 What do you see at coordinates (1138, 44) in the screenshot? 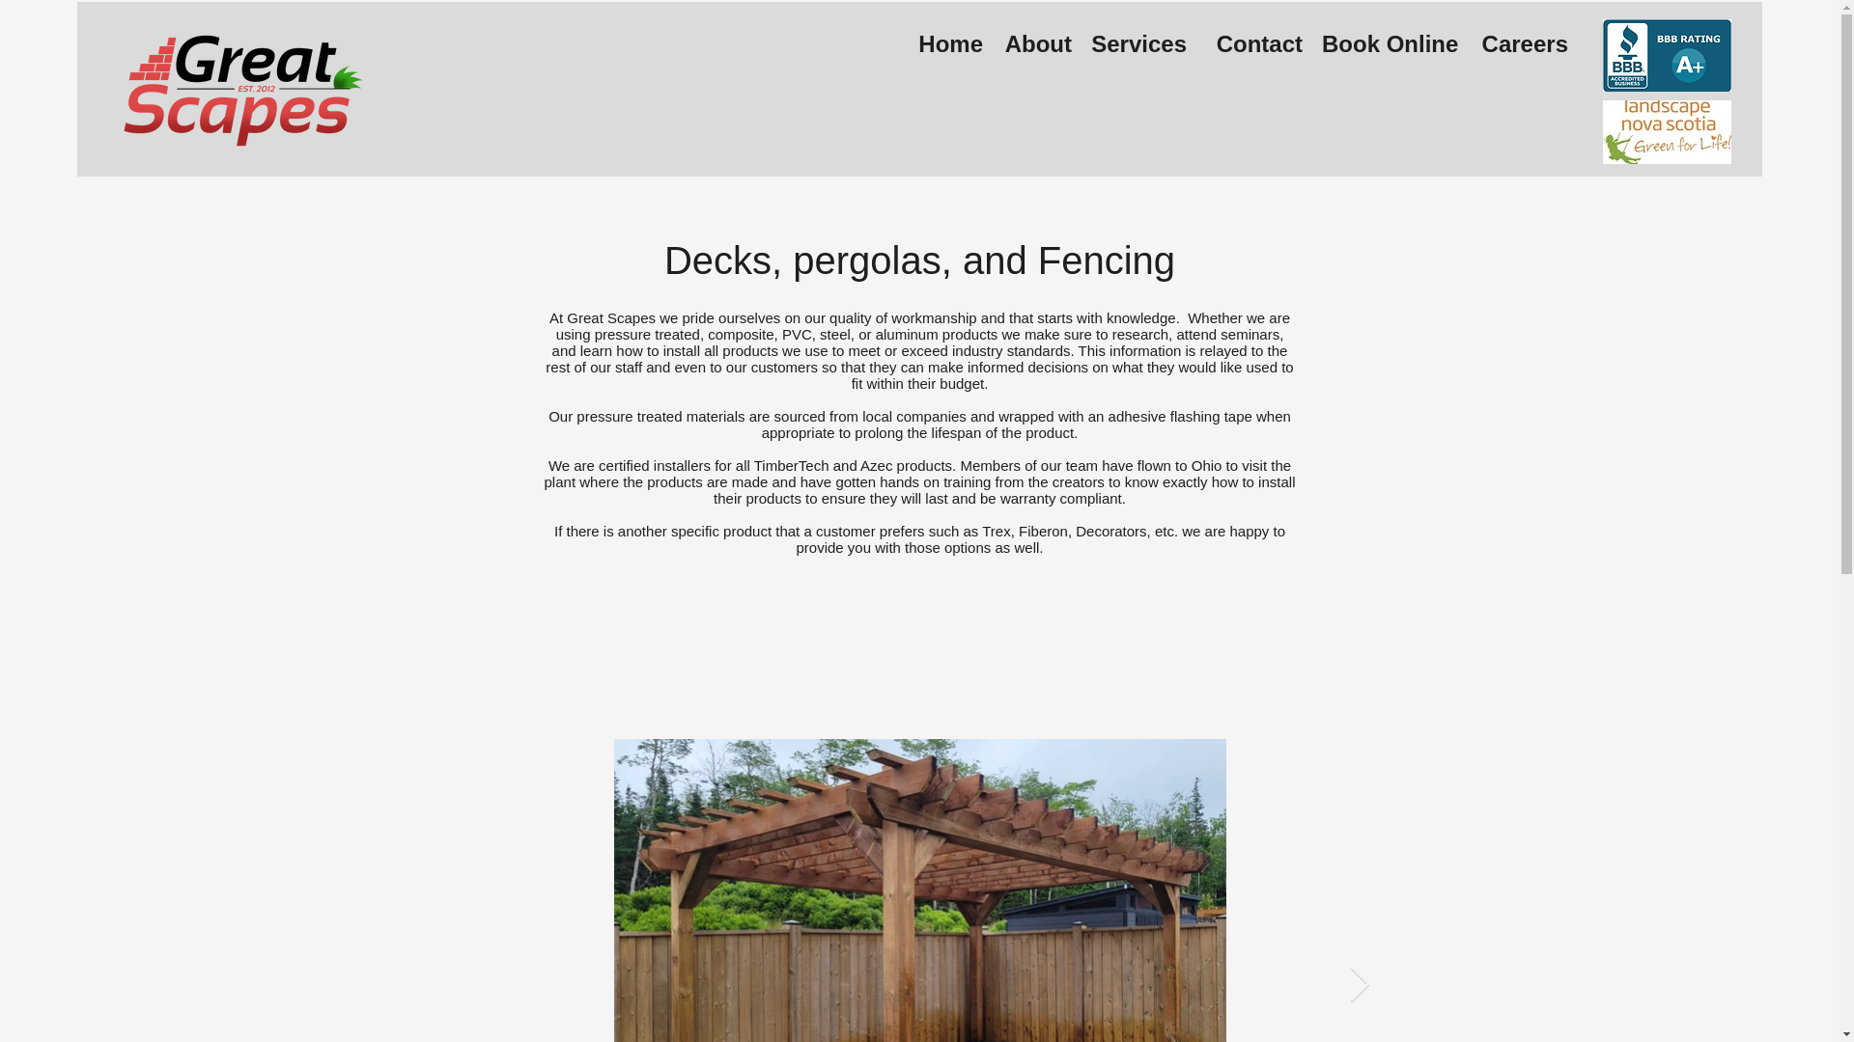
I see `Services` at bounding box center [1138, 44].